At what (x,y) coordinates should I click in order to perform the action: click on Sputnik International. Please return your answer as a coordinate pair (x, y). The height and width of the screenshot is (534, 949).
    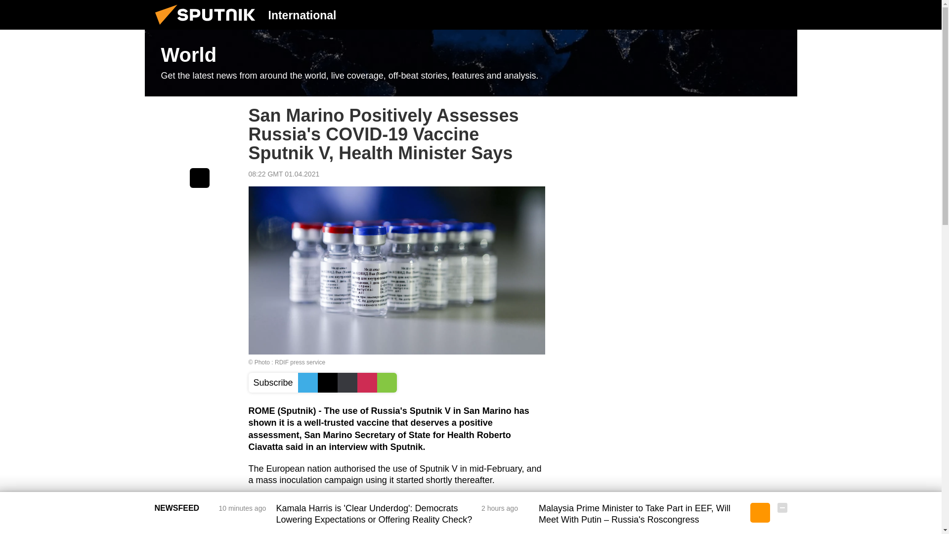
    Looking at the image, I should click on (208, 27).